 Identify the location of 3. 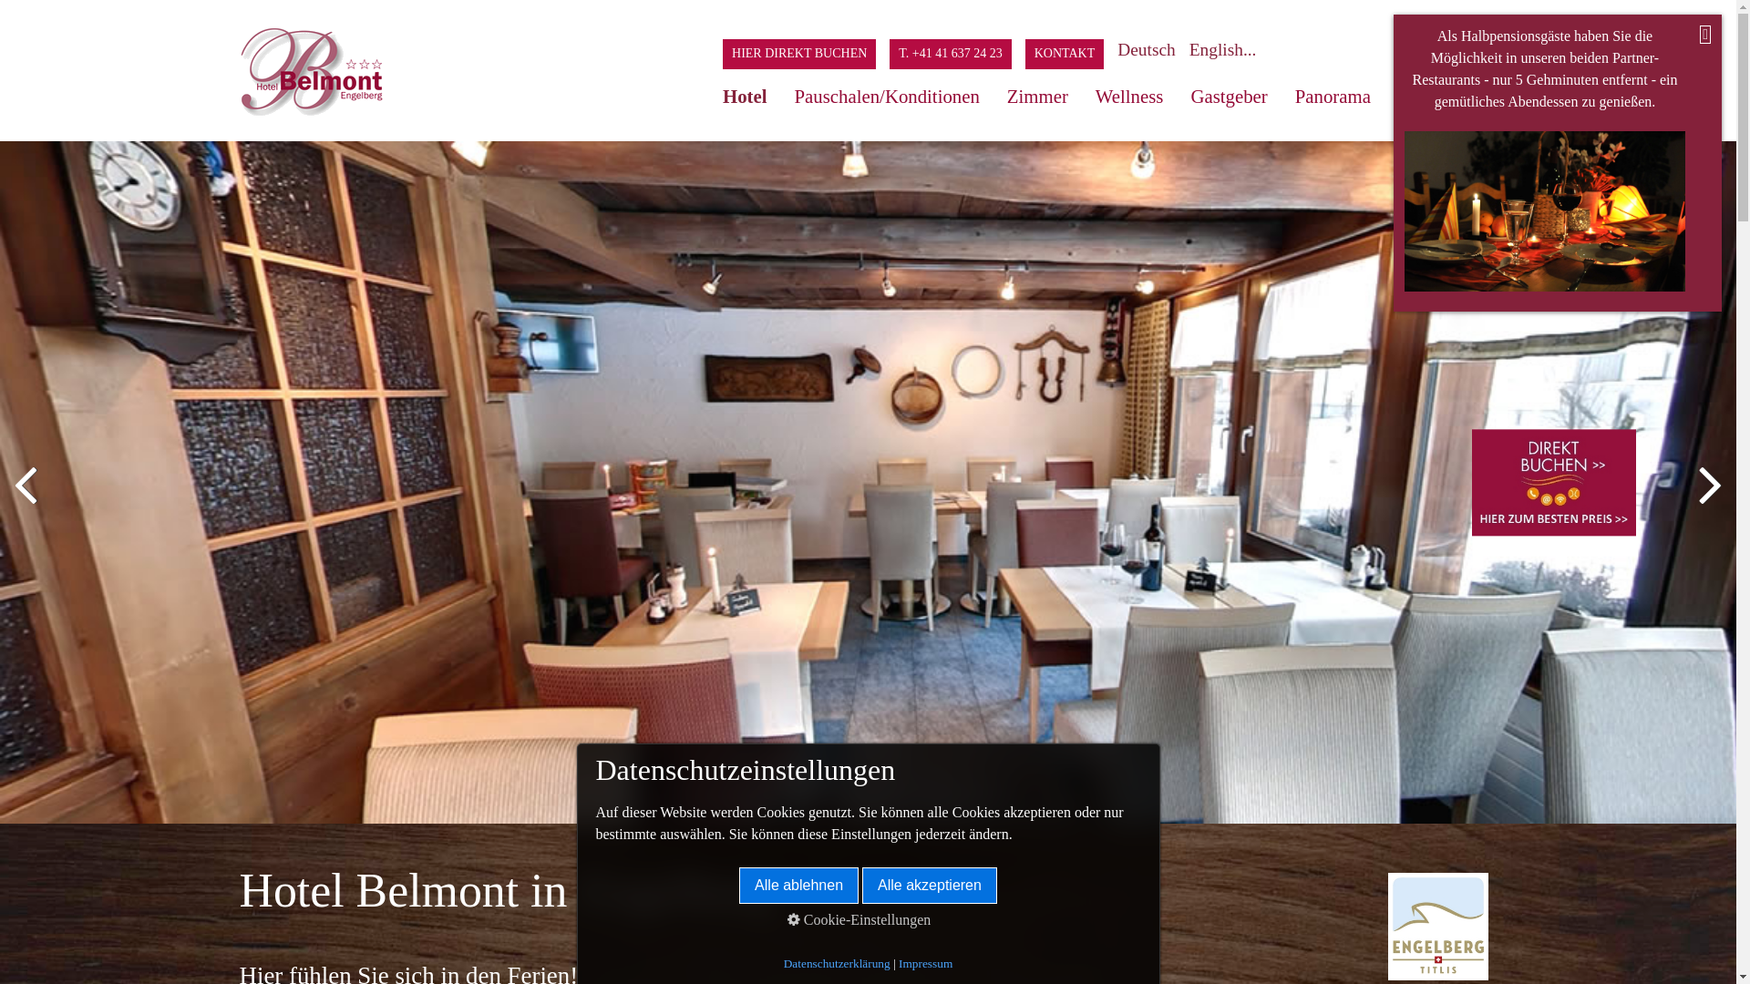
(866, 793).